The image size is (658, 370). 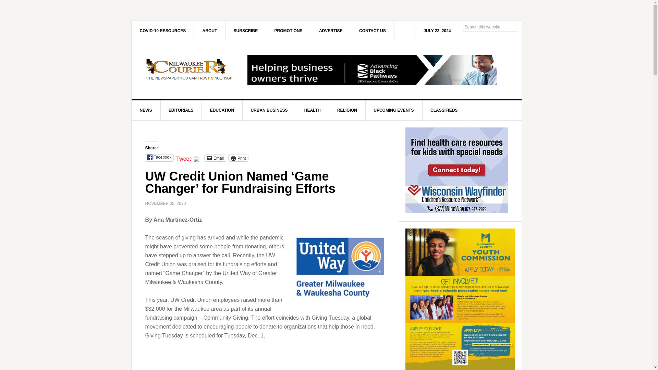 What do you see at coordinates (331, 30) in the screenshot?
I see `ADVERTISE` at bounding box center [331, 30].